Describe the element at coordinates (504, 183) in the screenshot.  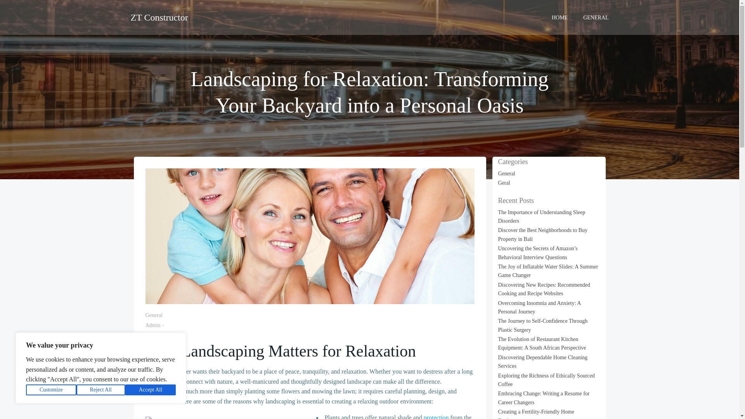
I see `Geral` at that location.